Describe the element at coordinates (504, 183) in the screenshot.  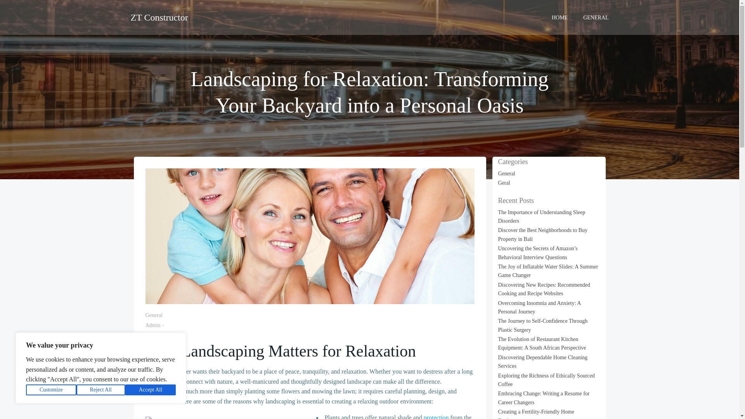
I see `Geral` at that location.